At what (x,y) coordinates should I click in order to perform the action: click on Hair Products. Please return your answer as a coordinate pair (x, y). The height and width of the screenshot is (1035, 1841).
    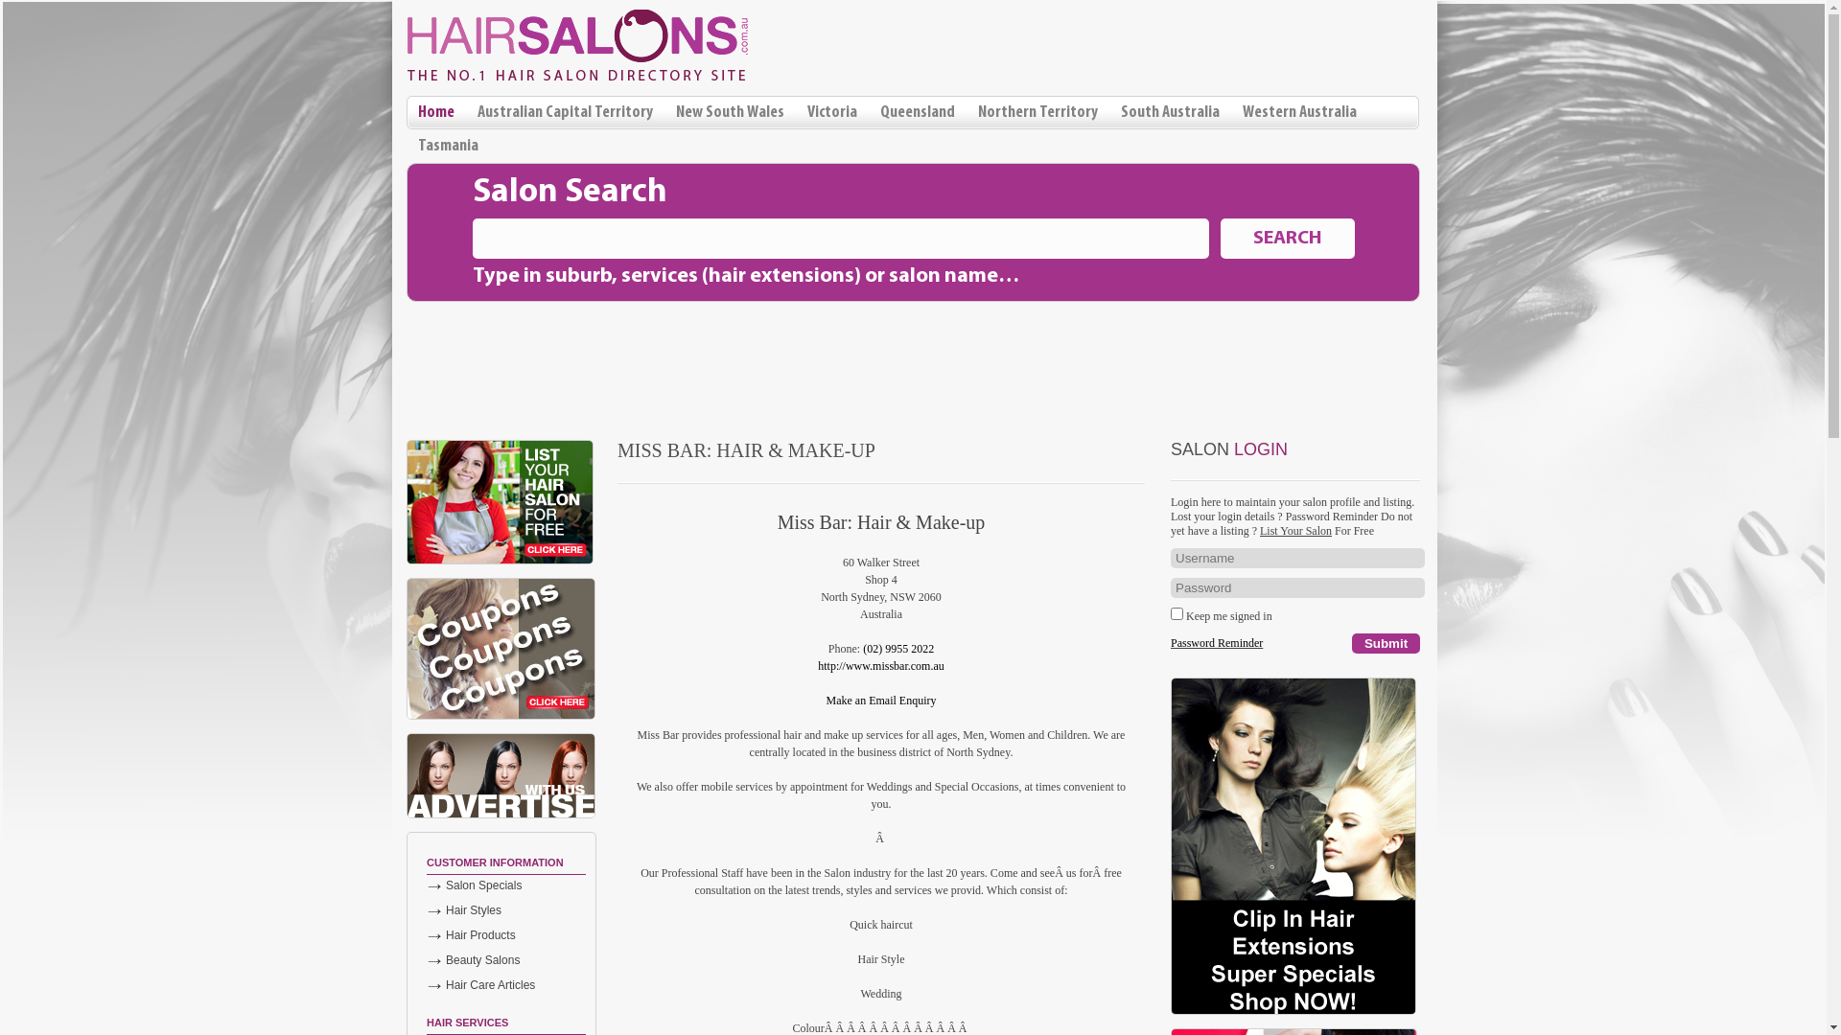
    Looking at the image, I should click on (506, 935).